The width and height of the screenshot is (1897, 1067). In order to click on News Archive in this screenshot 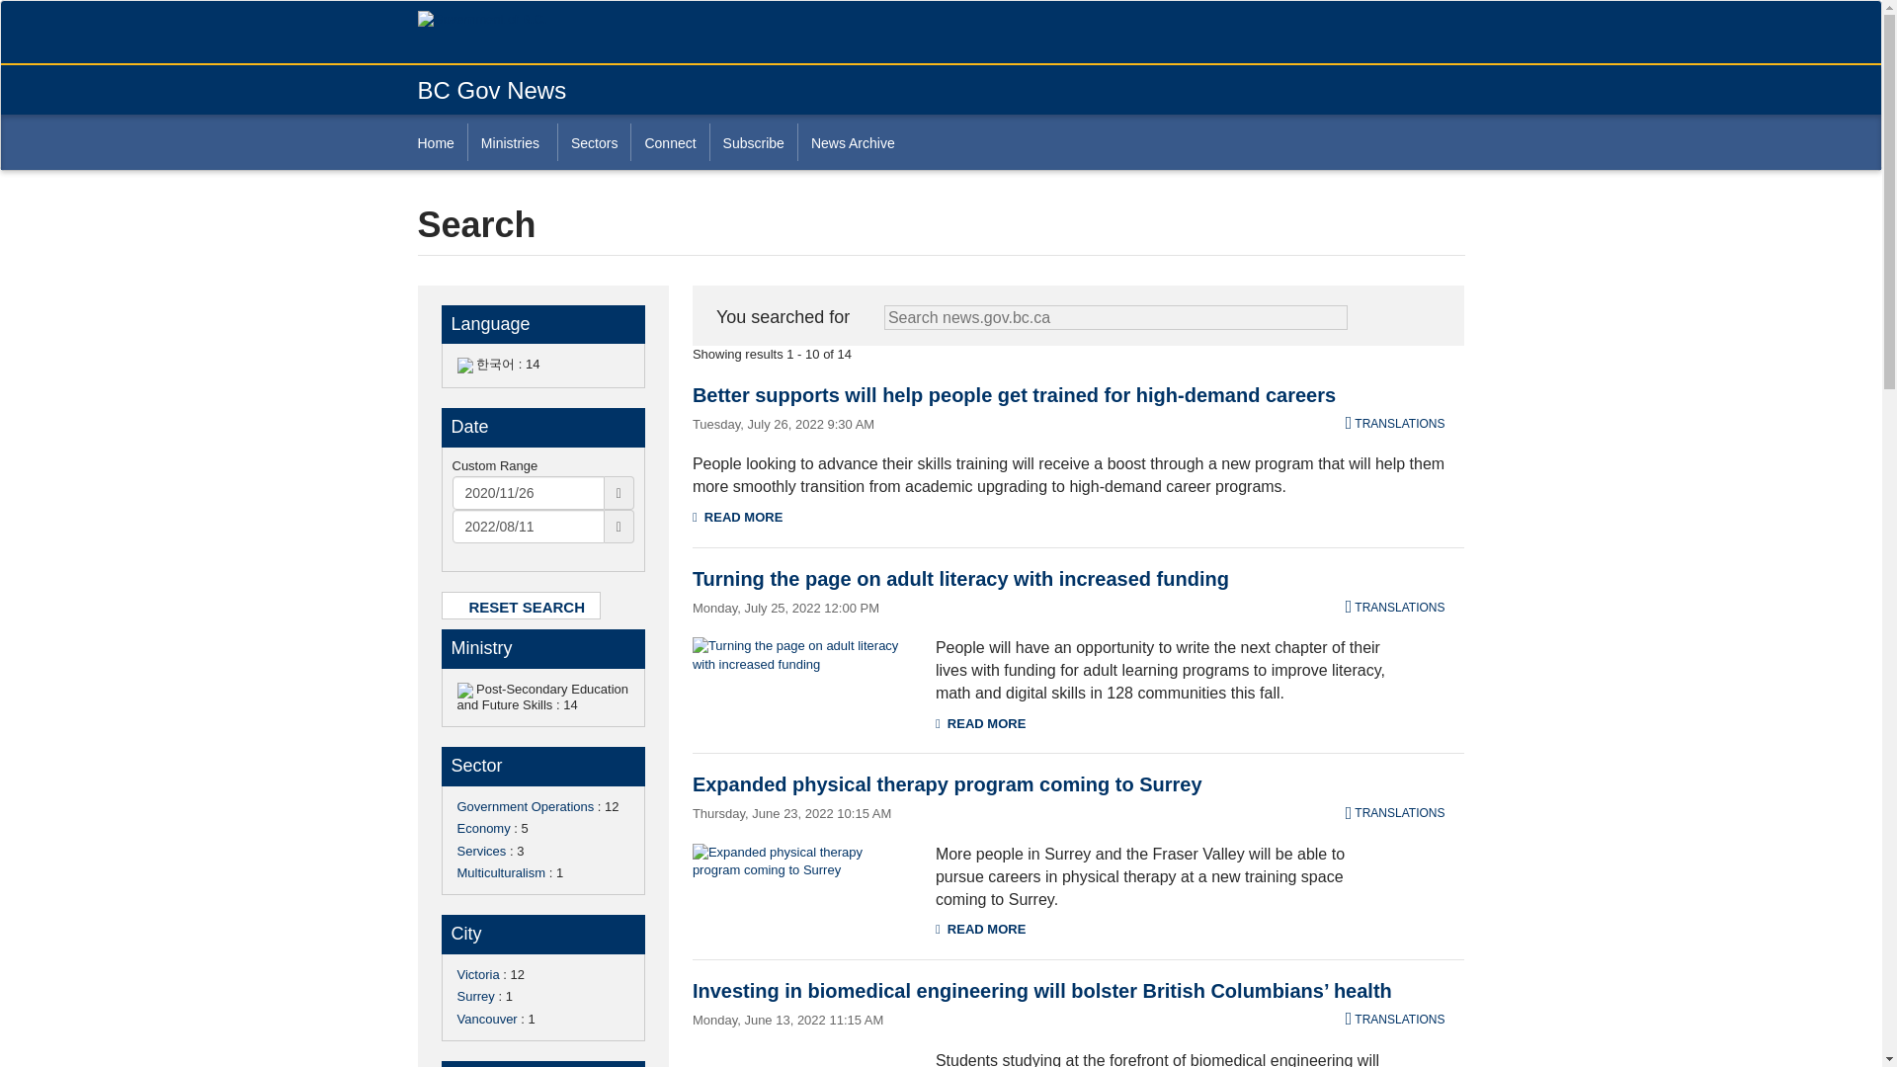, I will do `click(852, 142)`.